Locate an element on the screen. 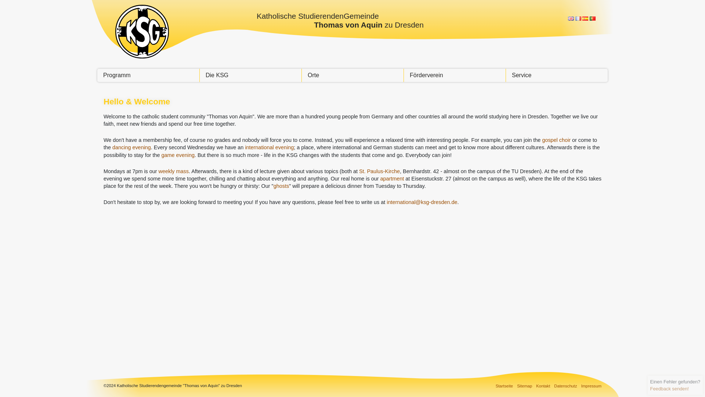 The height and width of the screenshot is (397, 705). portugues is located at coordinates (593, 18).